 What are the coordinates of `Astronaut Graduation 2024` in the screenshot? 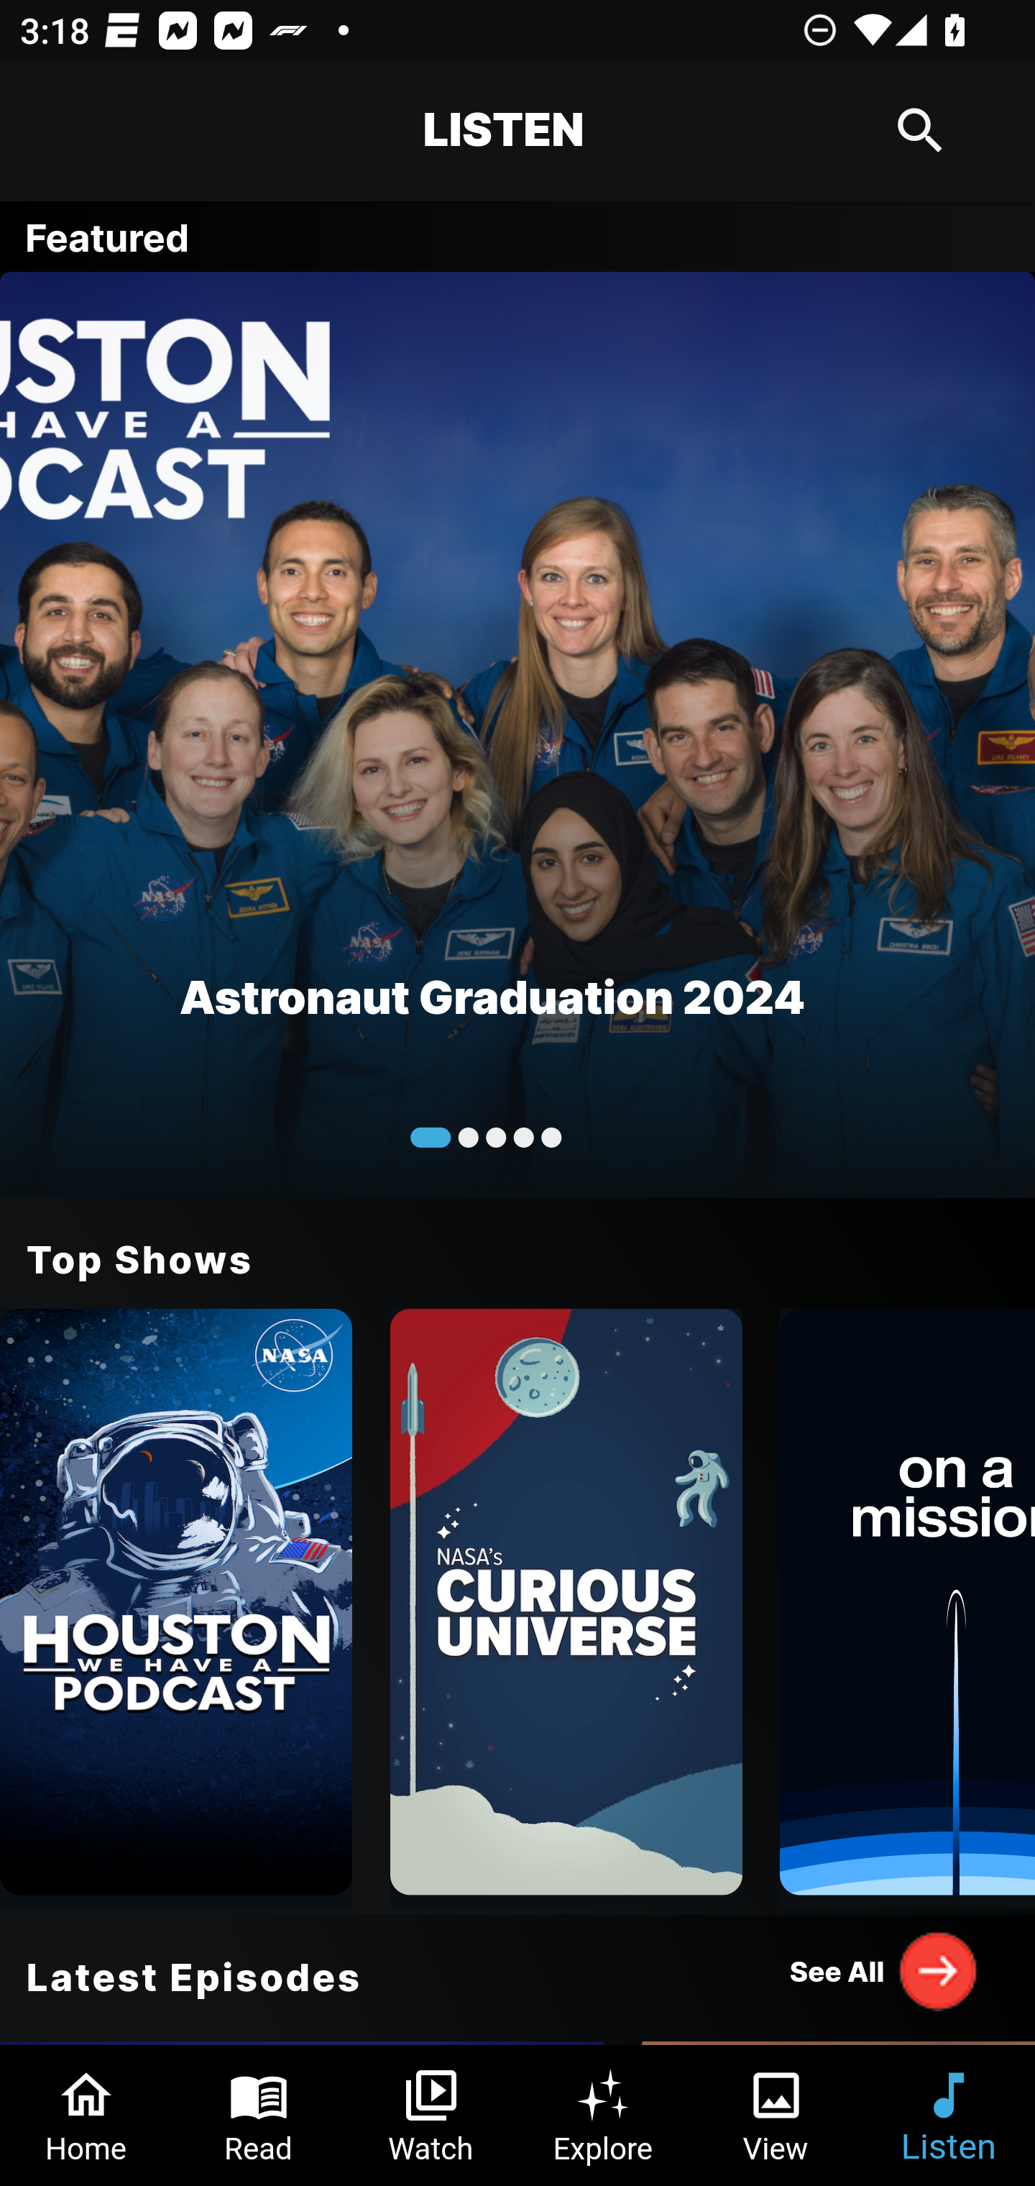 It's located at (517, 733).